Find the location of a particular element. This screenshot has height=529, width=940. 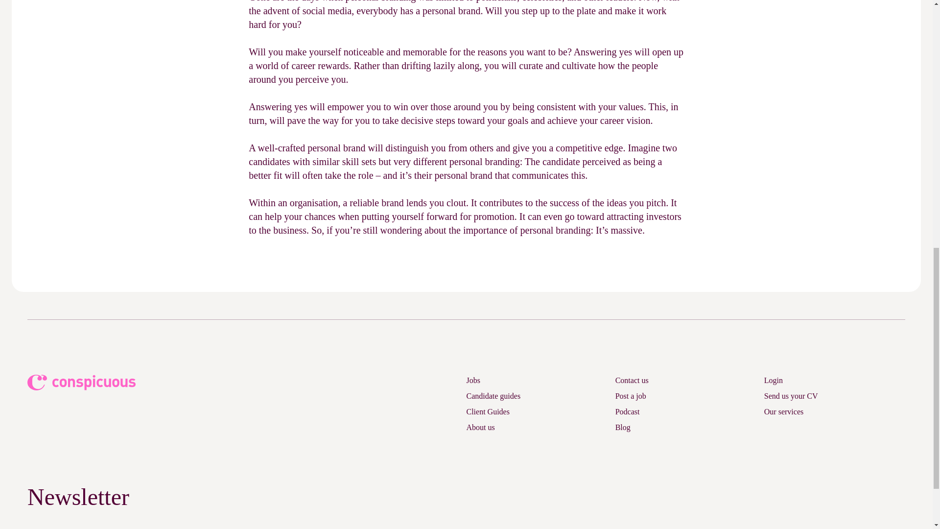

Conspicuous is located at coordinates (82, 382).